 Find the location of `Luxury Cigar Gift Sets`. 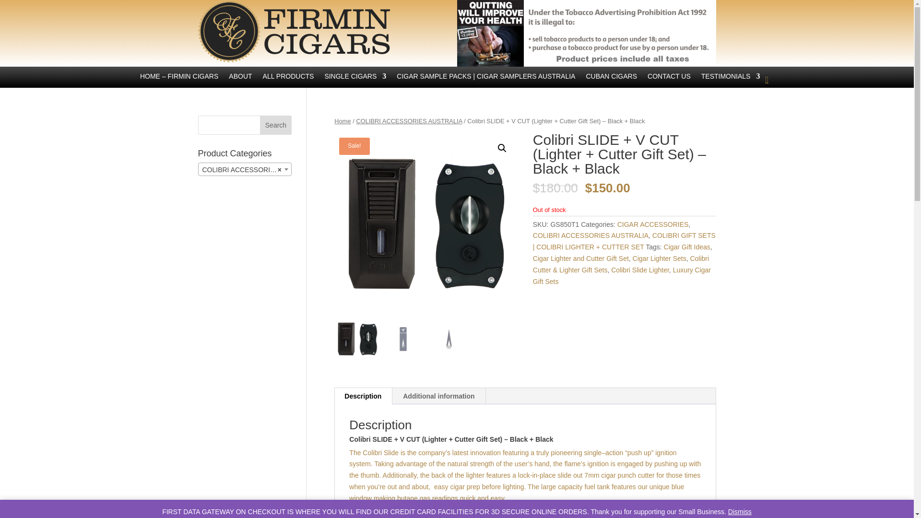

Luxury Cigar Gift Sets is located at coordinates (622, 276).